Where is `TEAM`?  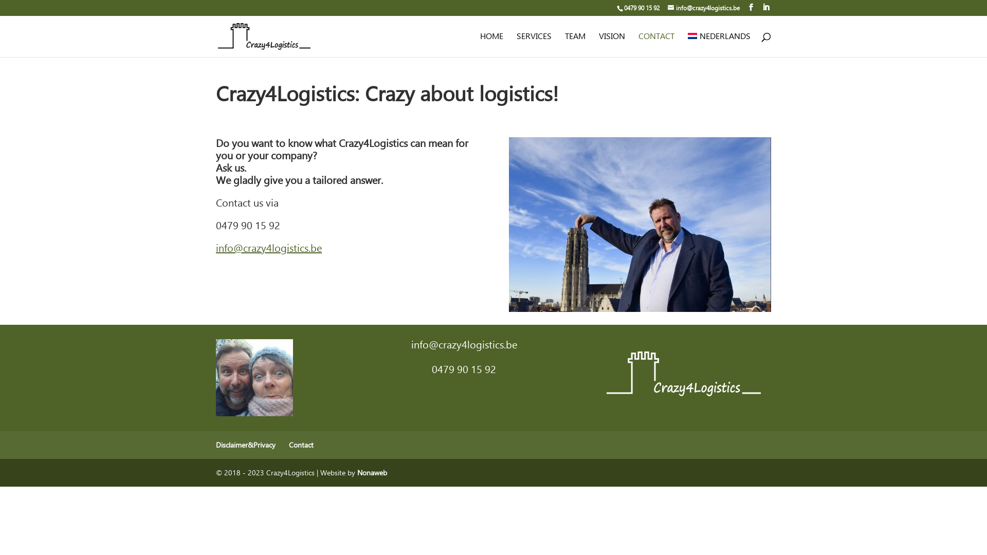 TEAM is located at coordinates (575, 45).